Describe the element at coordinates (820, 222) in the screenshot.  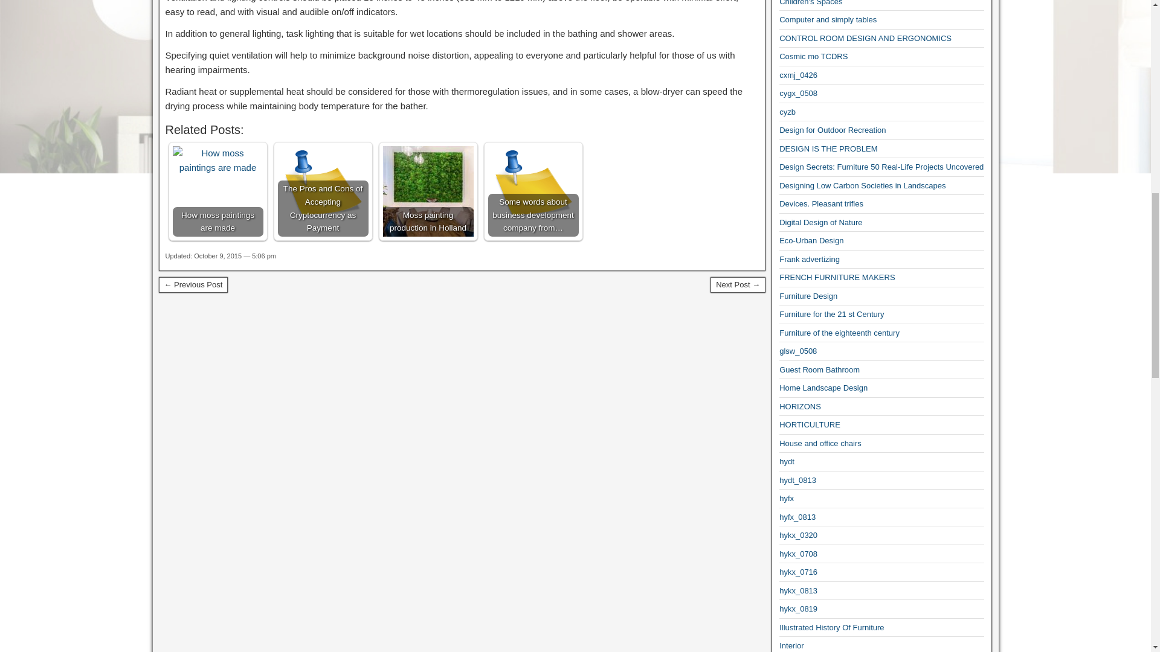
I see `Digital Design of Nature` at that location.